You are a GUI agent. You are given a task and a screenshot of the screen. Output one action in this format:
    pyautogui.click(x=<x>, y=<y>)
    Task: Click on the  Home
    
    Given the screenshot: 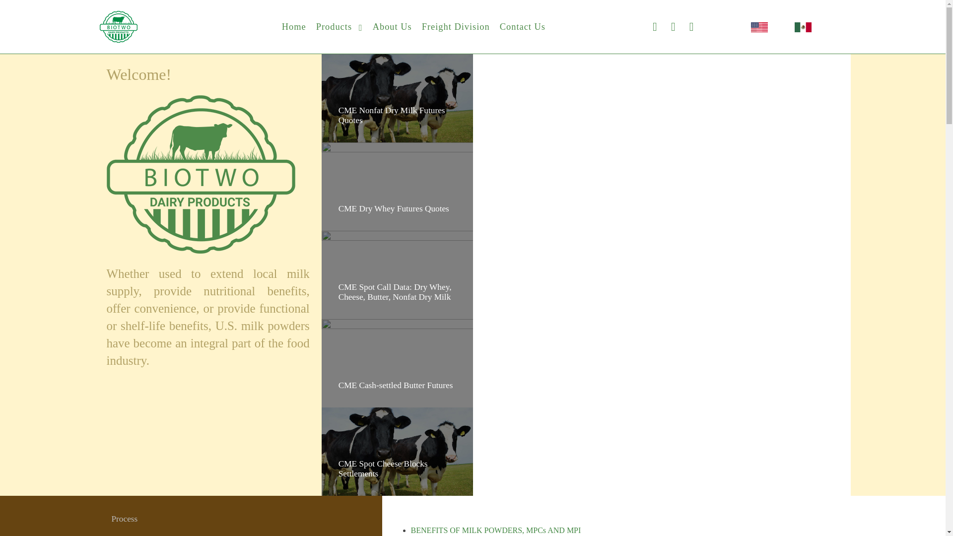 What is the action you would take?
    pyautogui.click(x=293, y=27)
    